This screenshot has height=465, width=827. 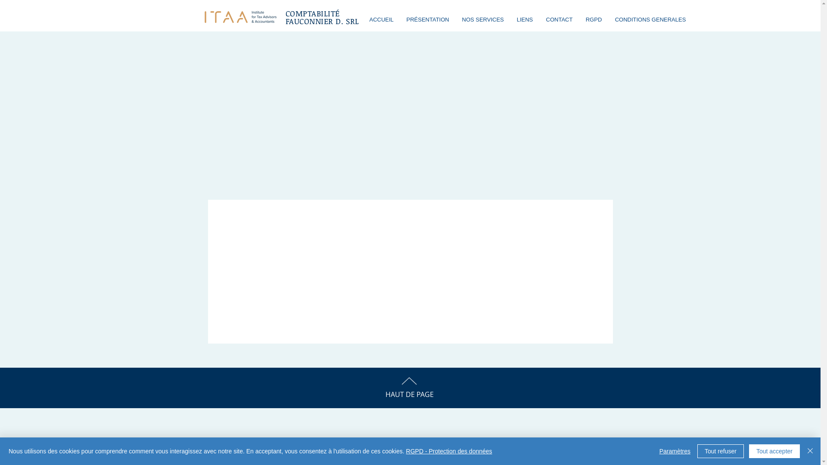 What do you see at coordinates (559, 20) in the screenshot?
I see `CONTACT` at bounding box center [559, 20].